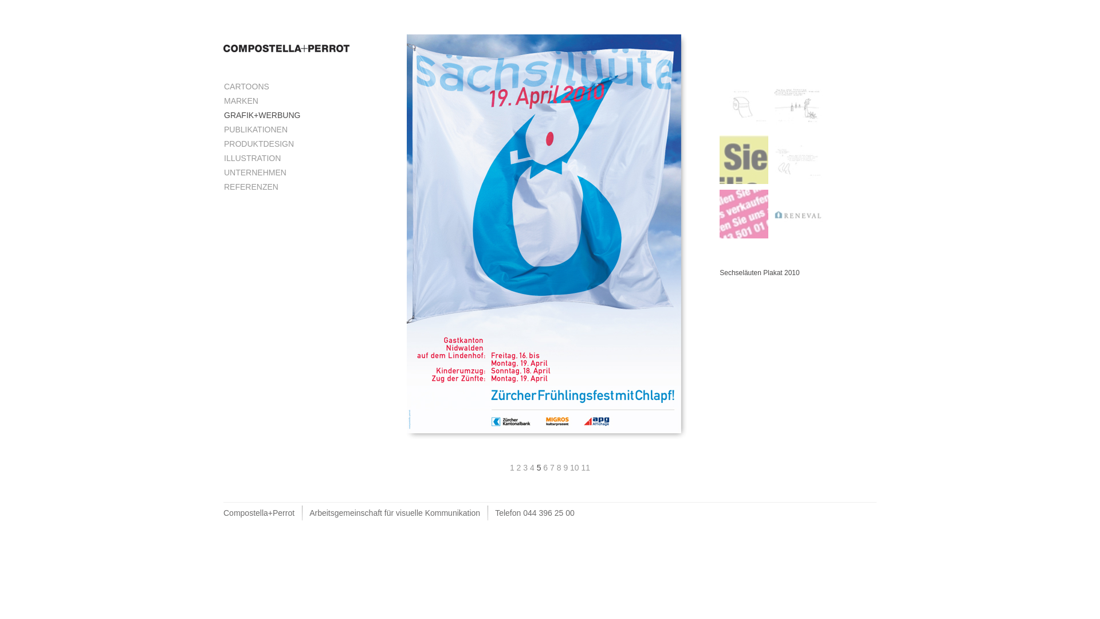 The width and height of the screenshot is (1100, 619). I want to click on 2, so click(520, 468).